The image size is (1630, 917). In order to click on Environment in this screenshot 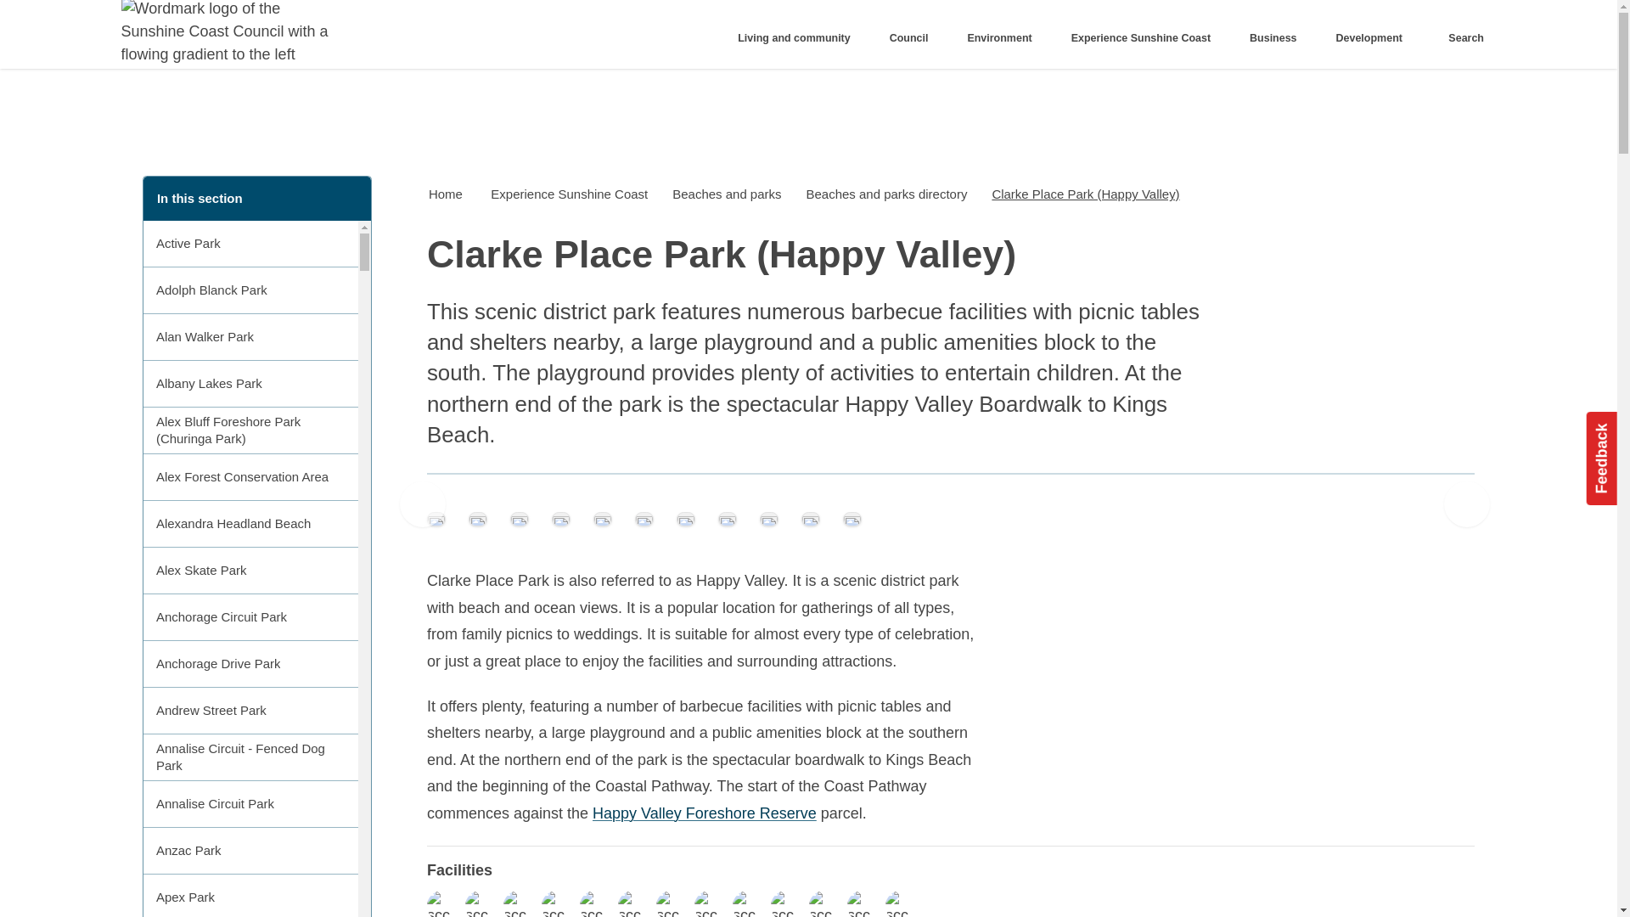, I will do `click(1005, 38)`.